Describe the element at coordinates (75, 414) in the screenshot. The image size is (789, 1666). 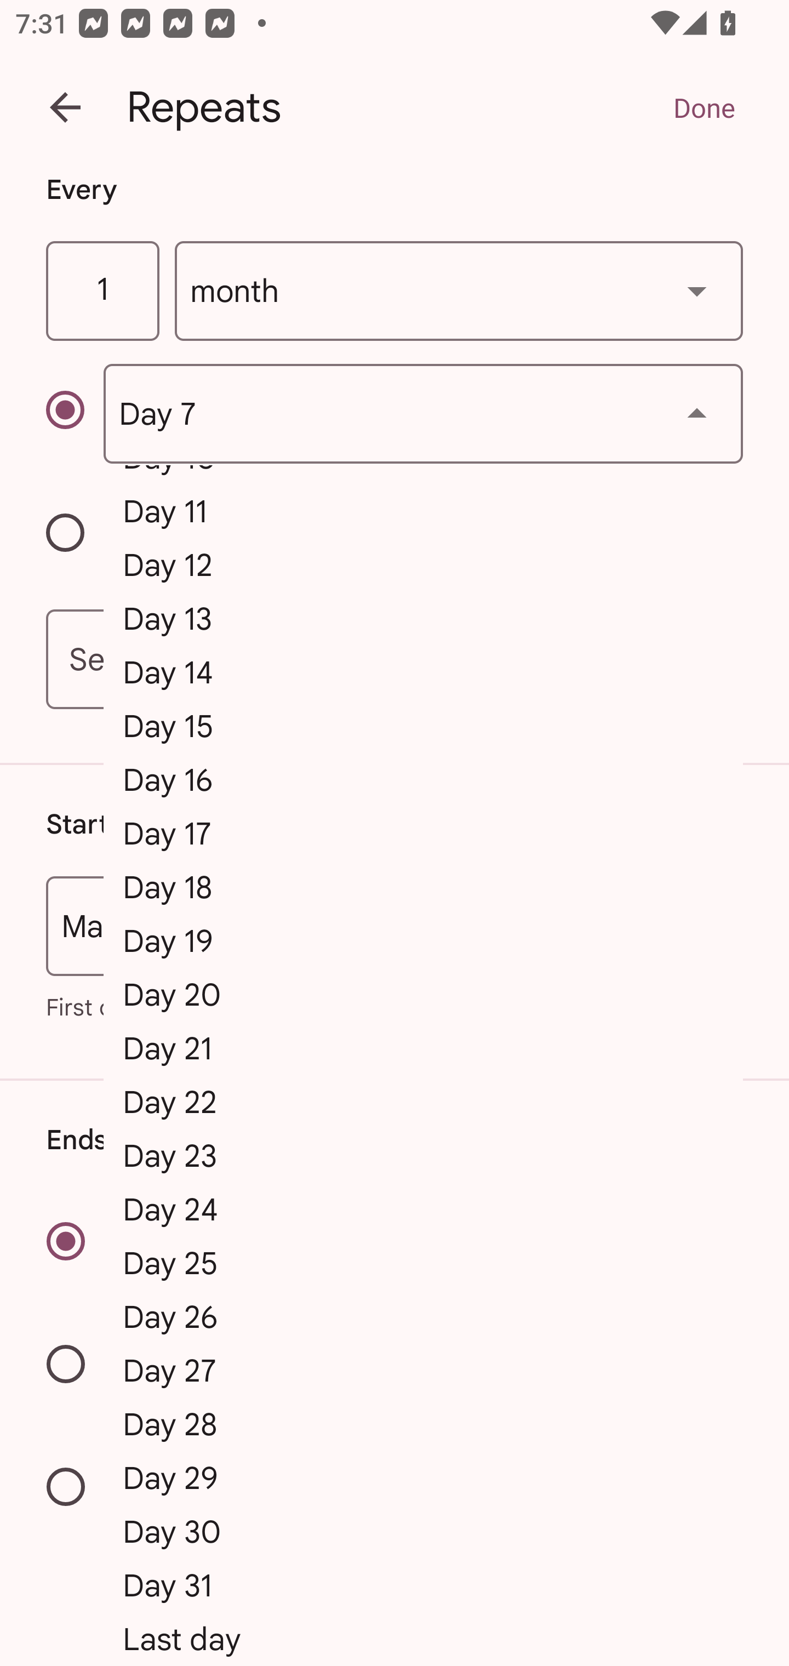
I see `Repeat monthly on a specific day of the month` at that location.